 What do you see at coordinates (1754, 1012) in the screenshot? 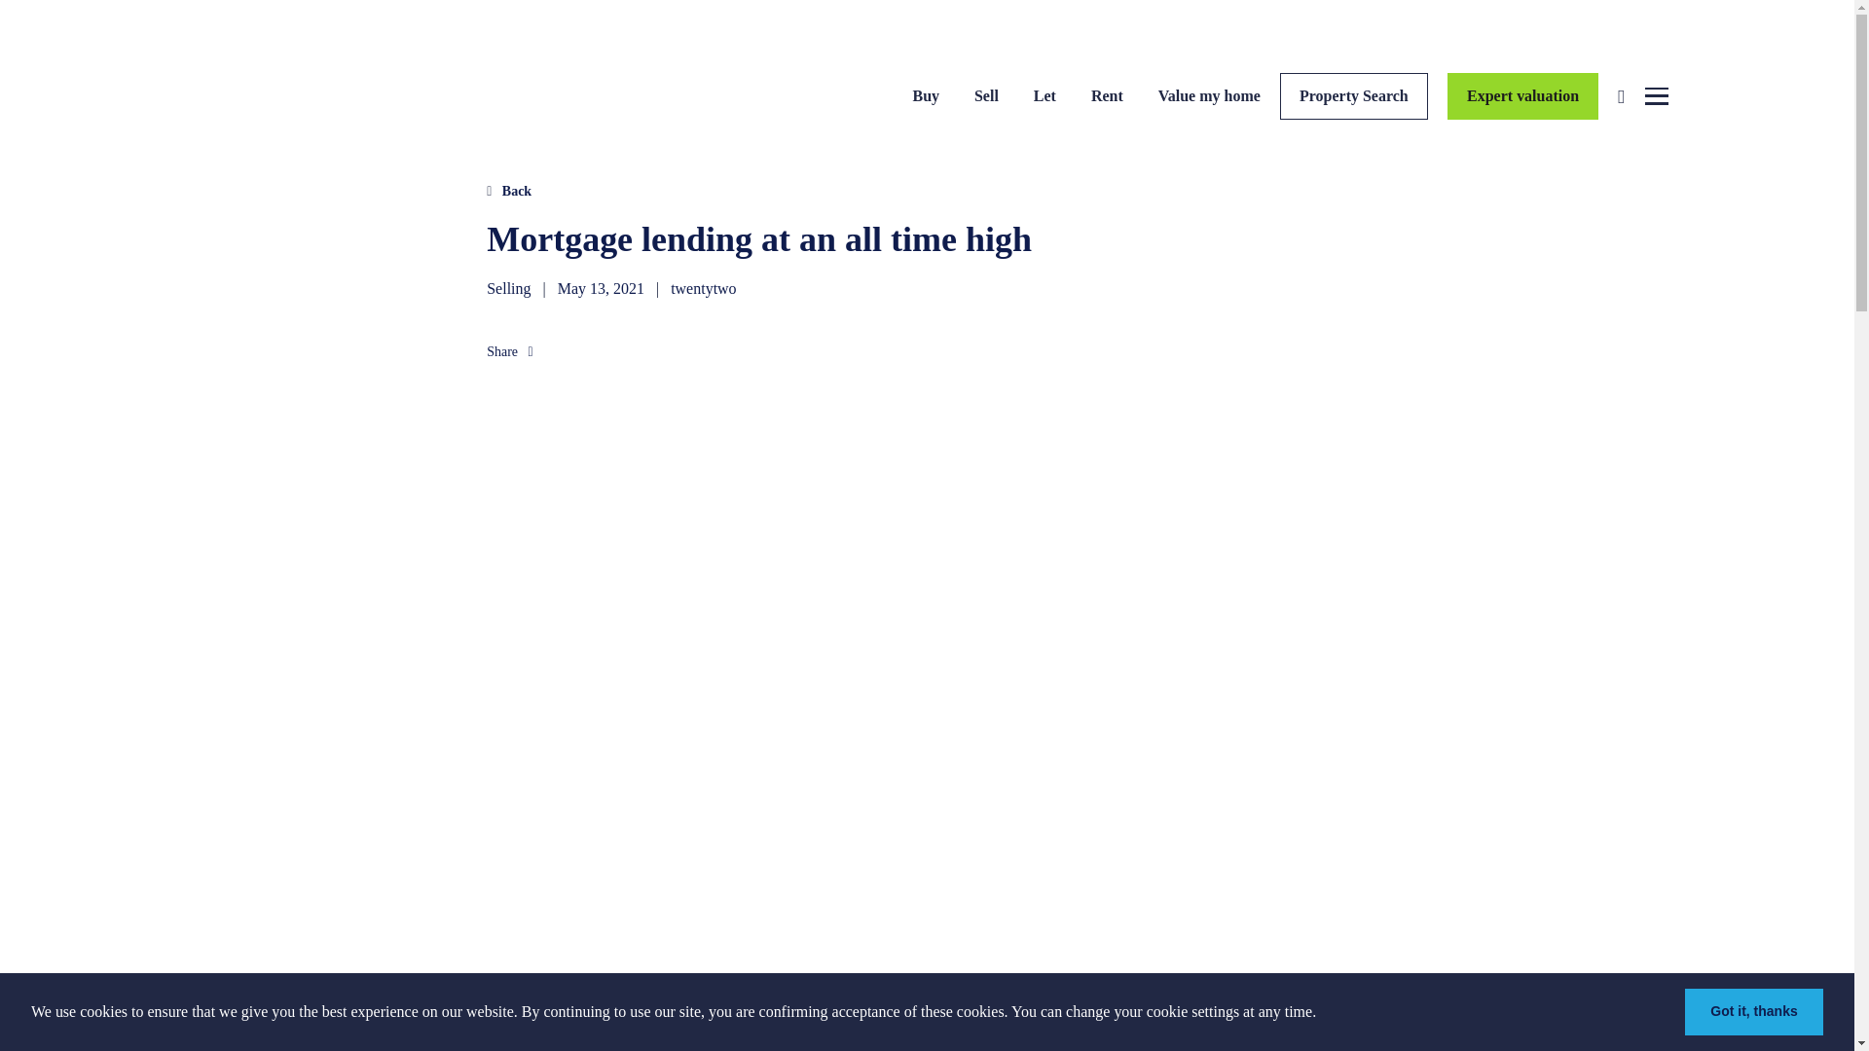
I see `Got it, thanks` at bounding box center [1754, 1012].